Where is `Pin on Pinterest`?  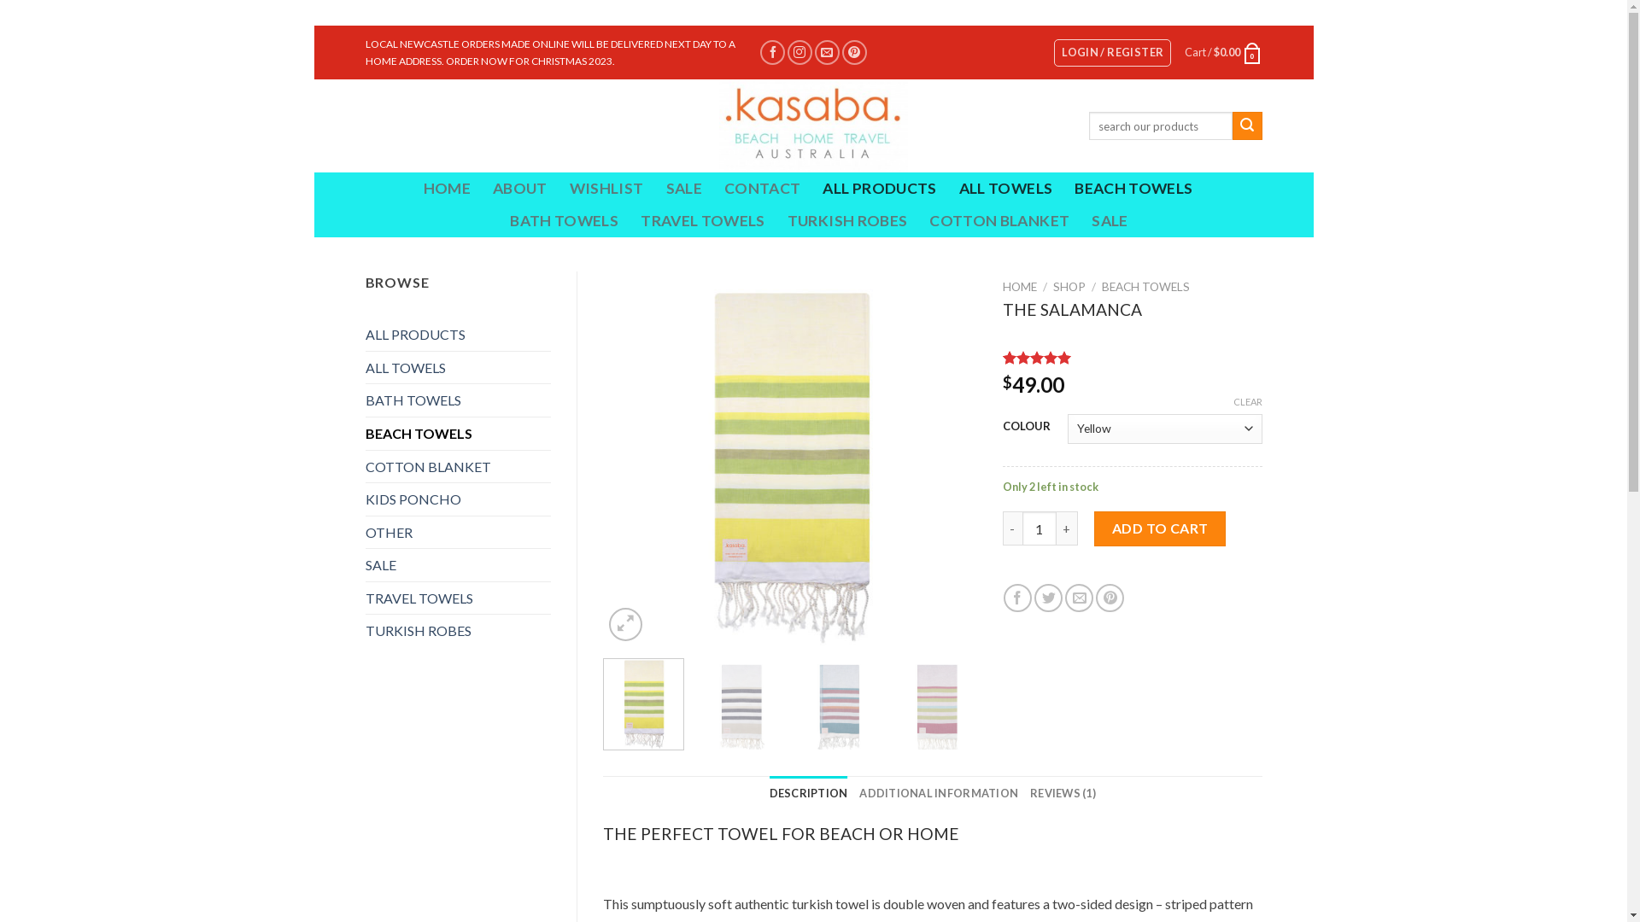
Pin on Pinterest is located at coordinates (1110, 598).